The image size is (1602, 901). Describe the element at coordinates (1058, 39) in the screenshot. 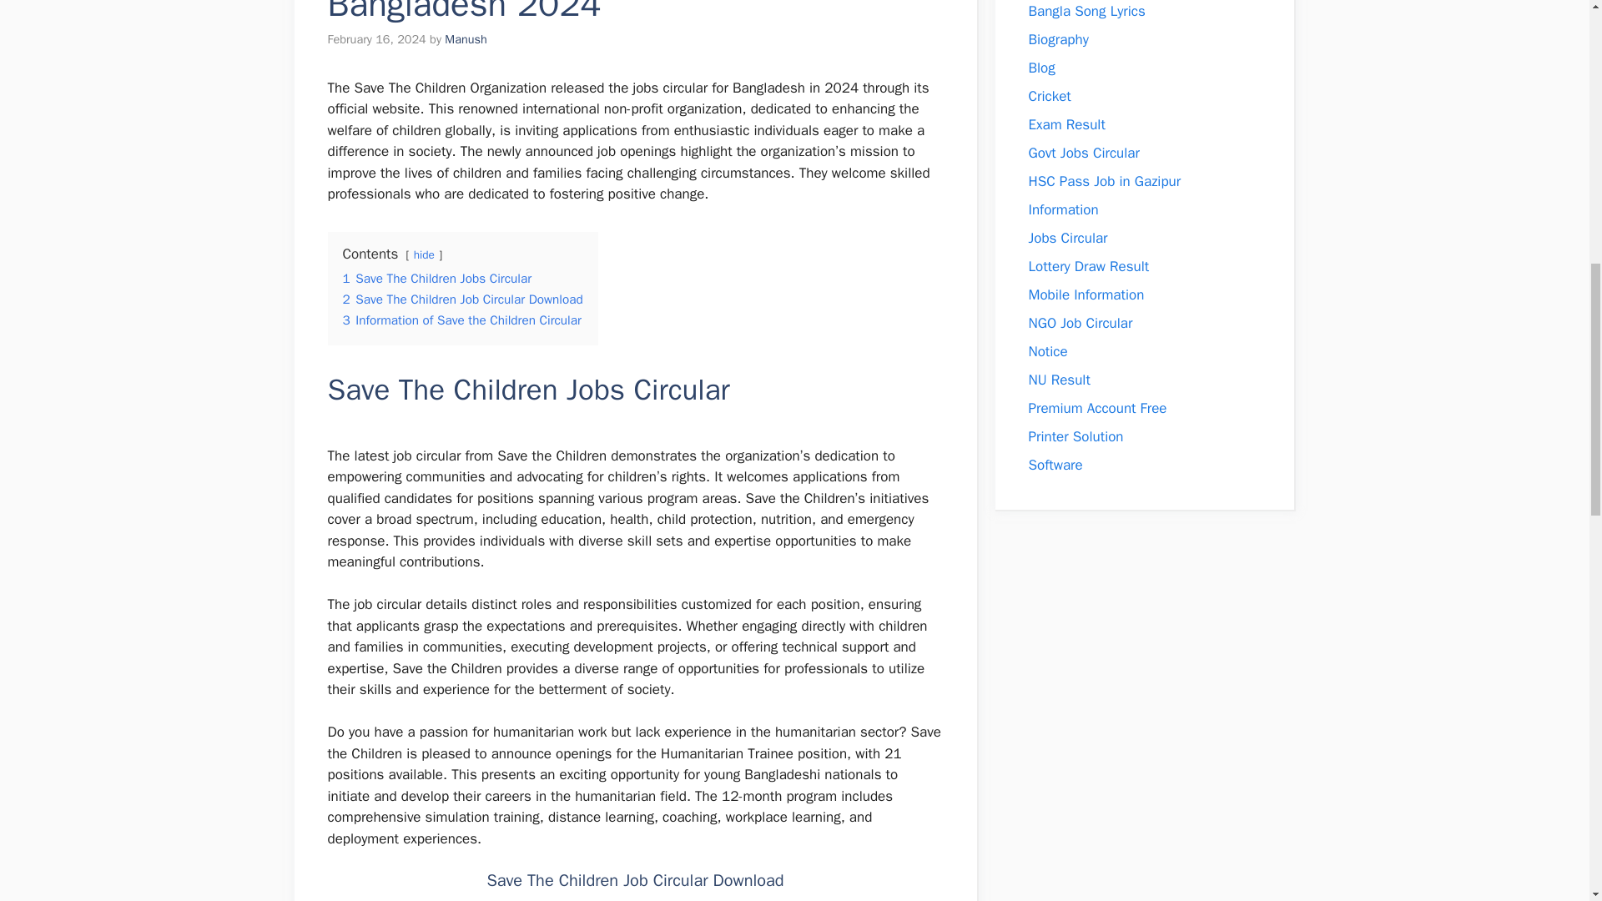

I see `Biography` at that location.